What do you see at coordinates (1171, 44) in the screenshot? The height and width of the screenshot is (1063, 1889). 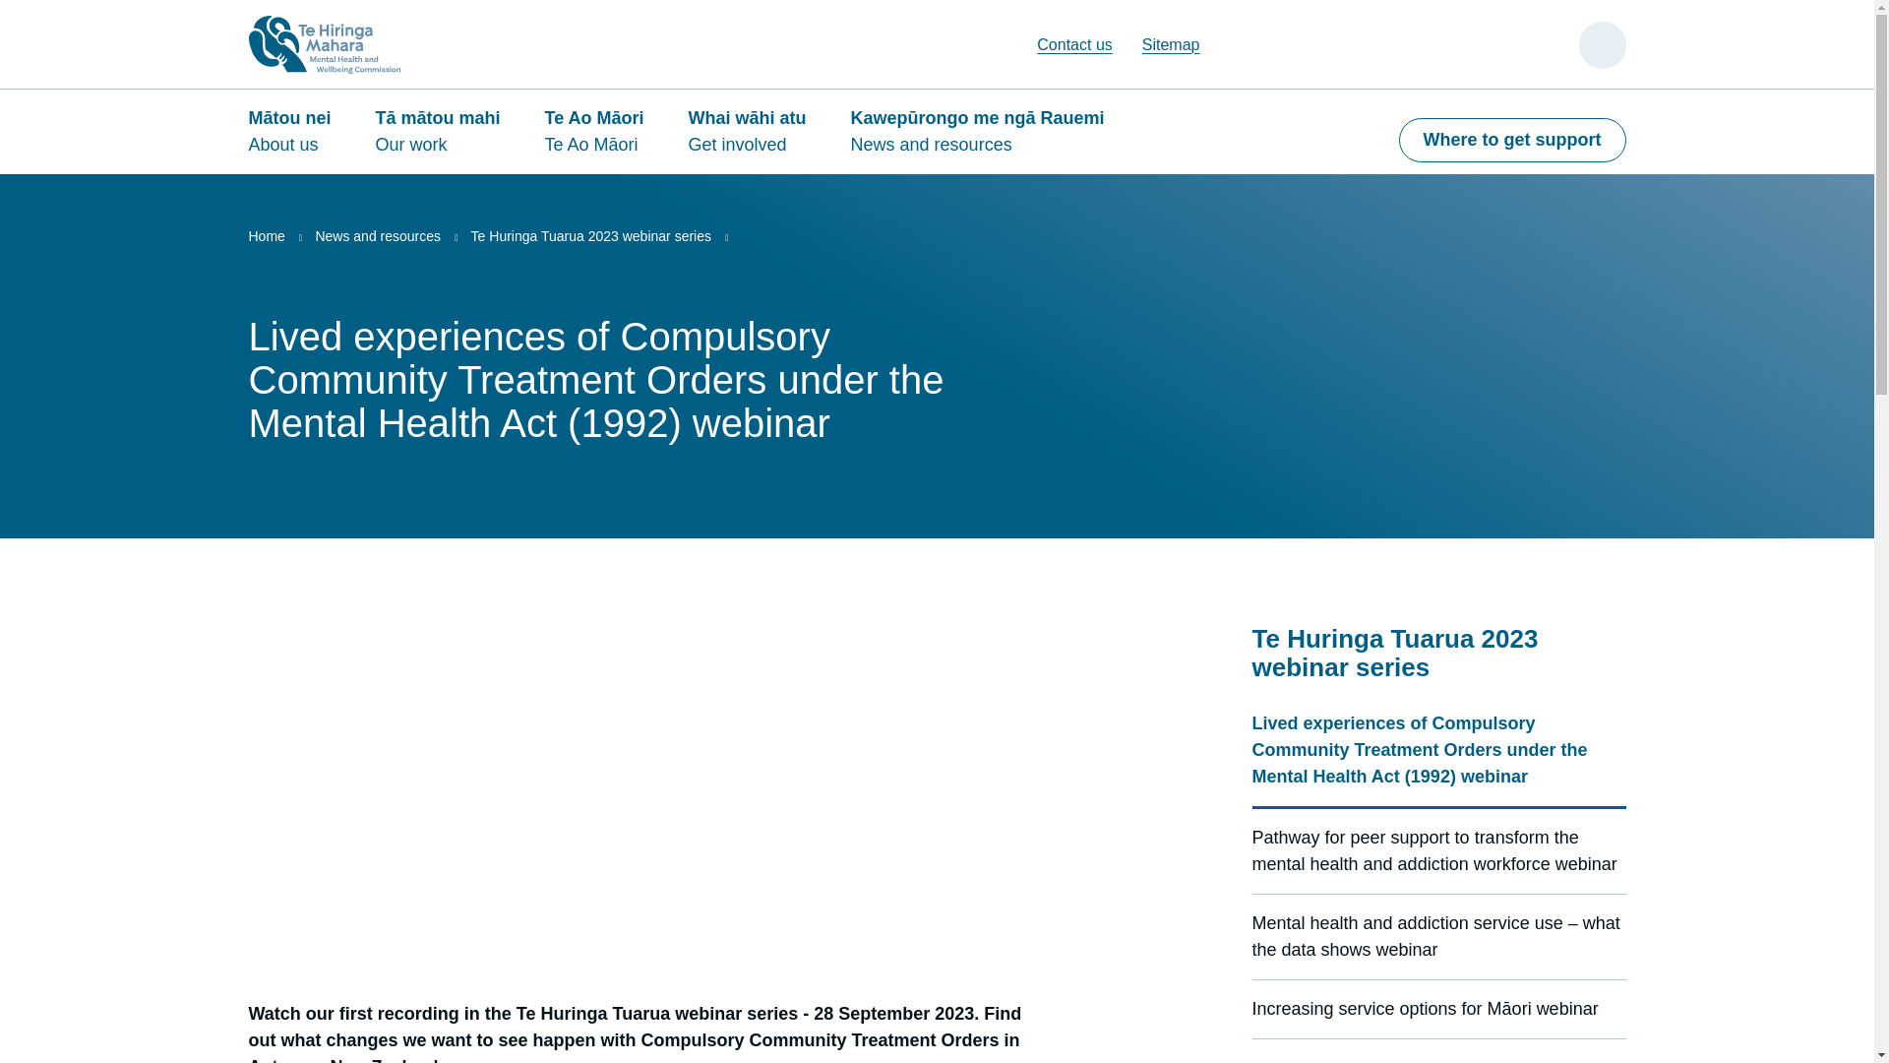 I see `Sitemap` at bounding box center [1171, 44].